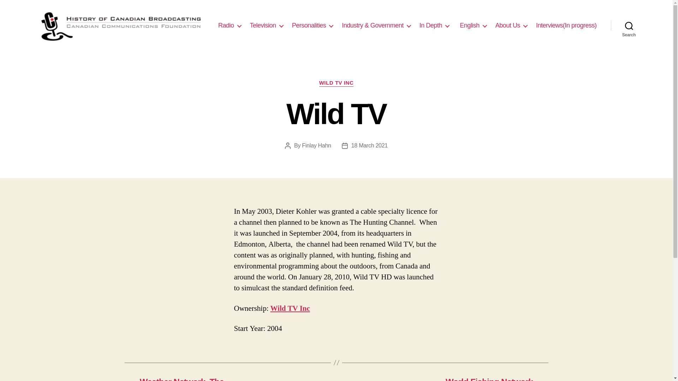 The image size is (678, 381). I want to click on English, so click(472, 25).